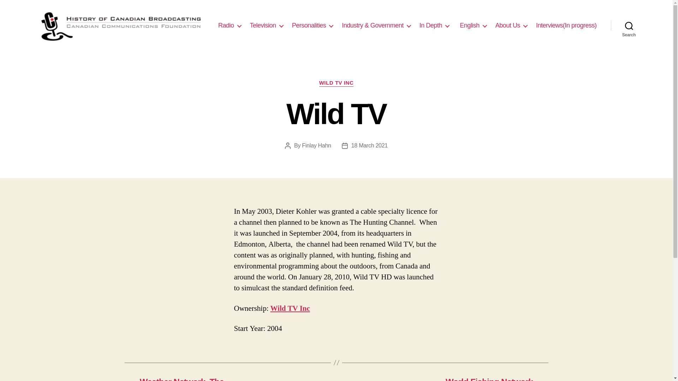 The image size is (678, 381). I want to click on English, so click(472, 25).